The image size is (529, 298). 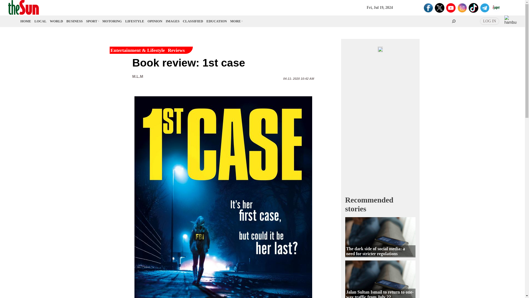 What do you see at coordinates (236, 21) in the screenshot?
I see `MORE` at bounding box center [236, 21].